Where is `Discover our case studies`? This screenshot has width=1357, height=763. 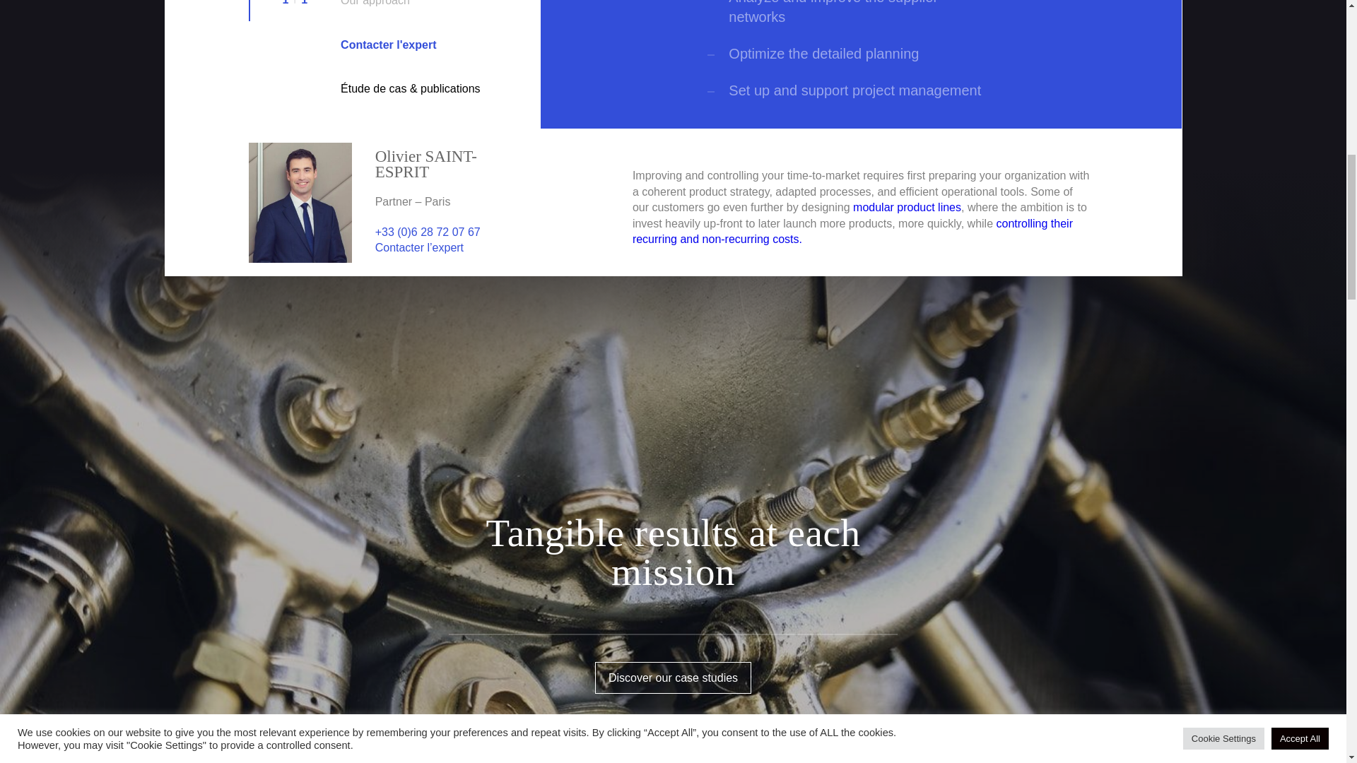
Discover our case studies is located at coordinates (673, 678).